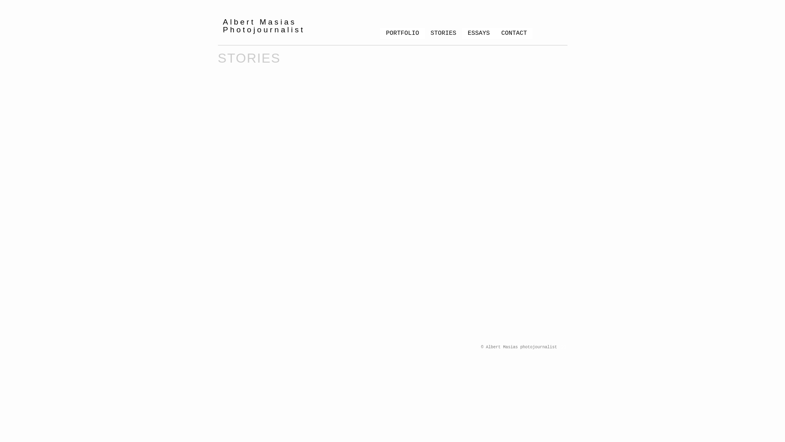 The height and width of the screenshot is (442, 785). I want to click on PAVILLON BURULI - Albert Masias photojournalist, so click(348, 204).